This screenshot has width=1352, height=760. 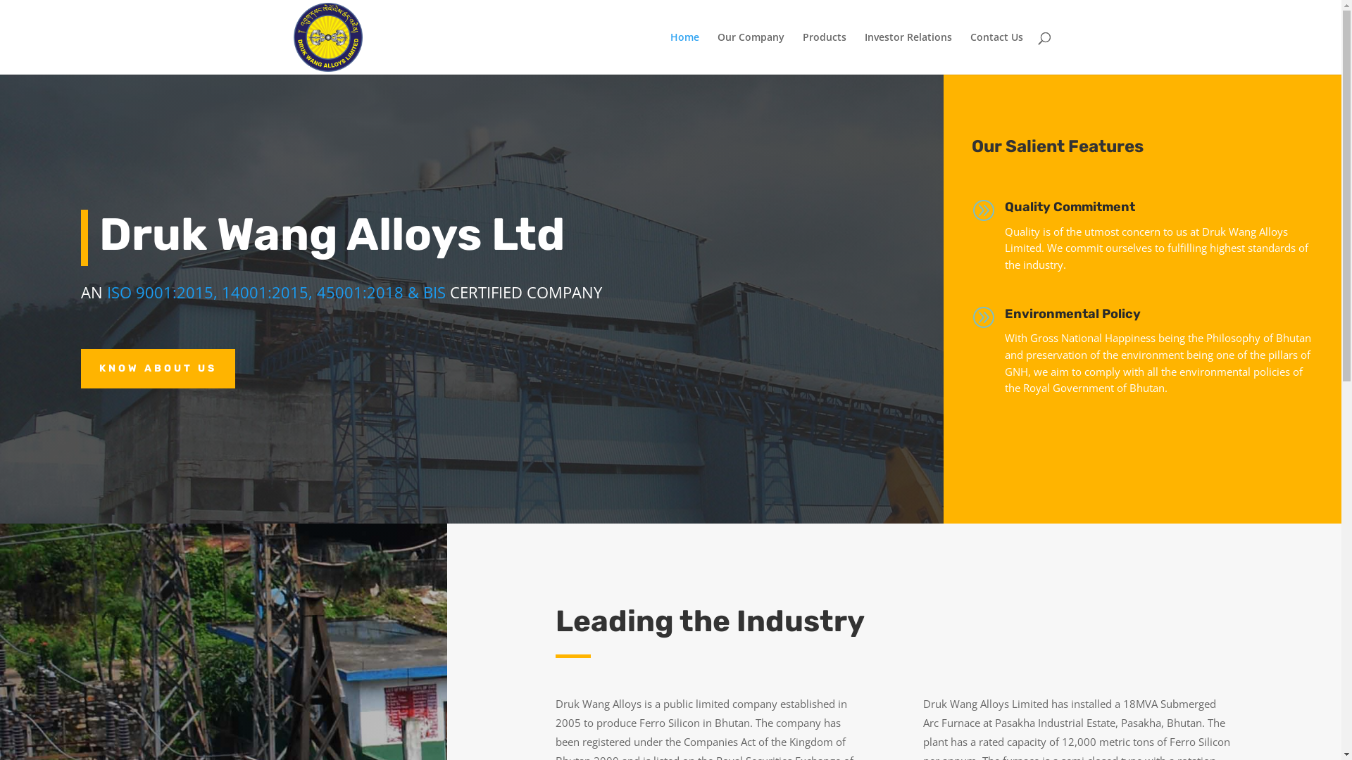 What do you see at coordinates (684, 53) in the screenshot?
I see `Home` at bounding box center [684, 53].